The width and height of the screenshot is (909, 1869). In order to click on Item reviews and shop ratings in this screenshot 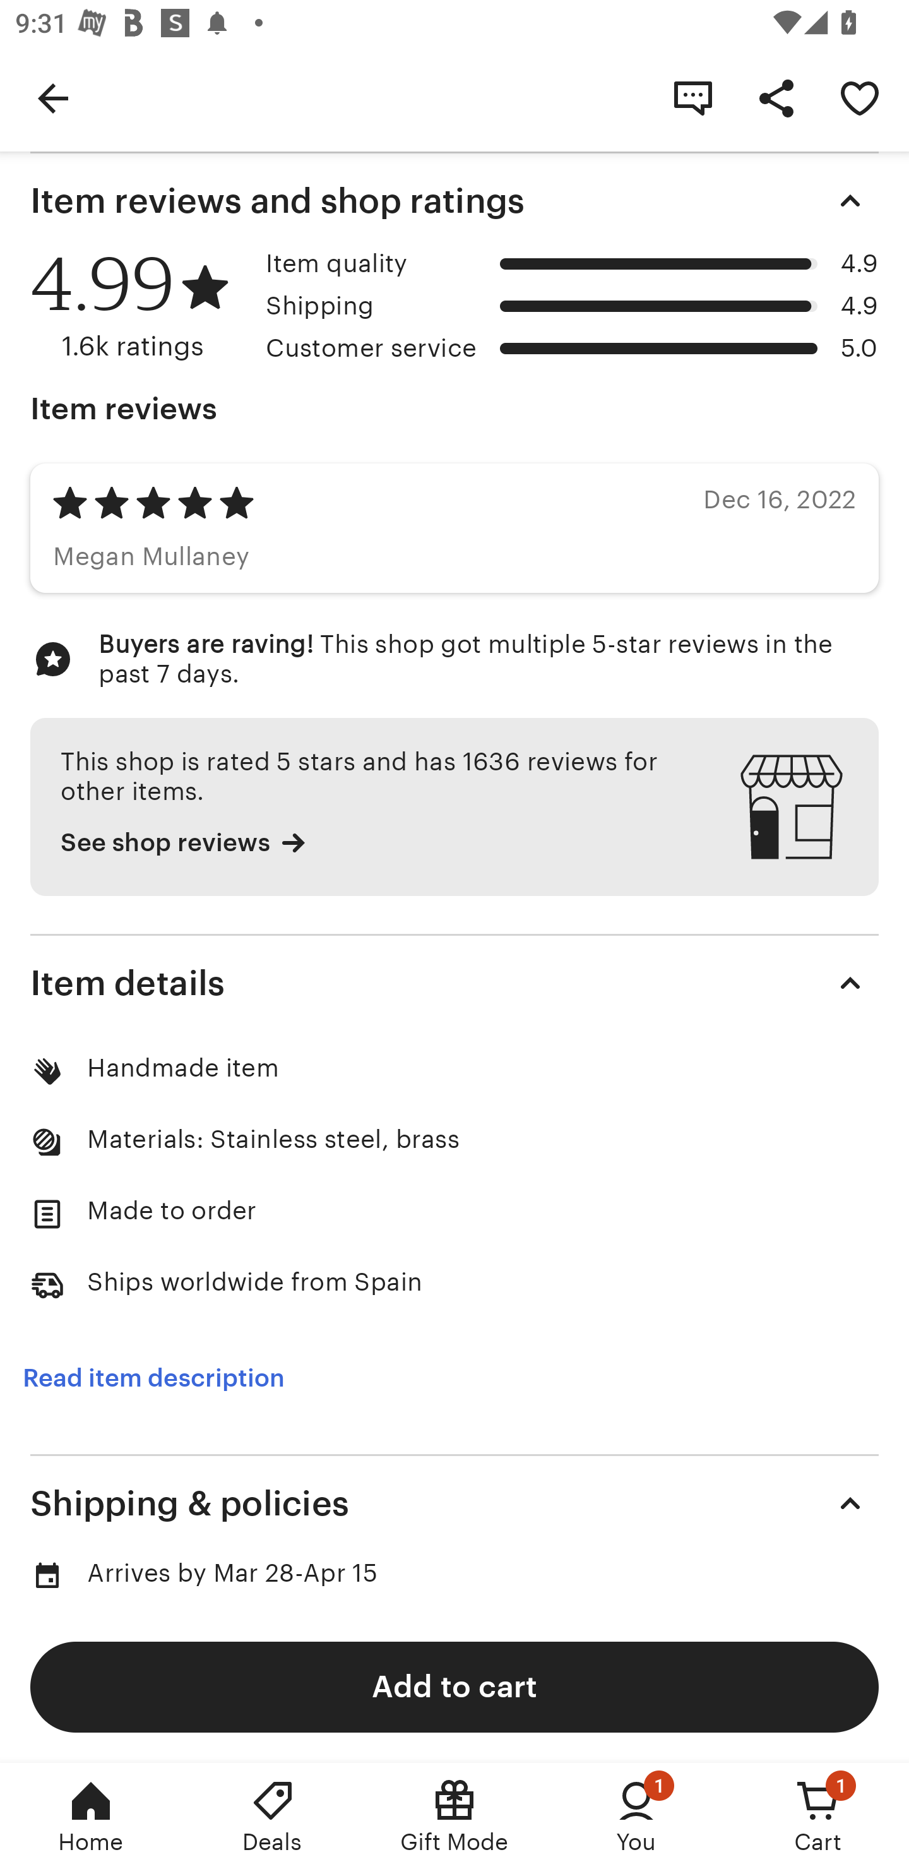, I will do `click(454, 201)`.